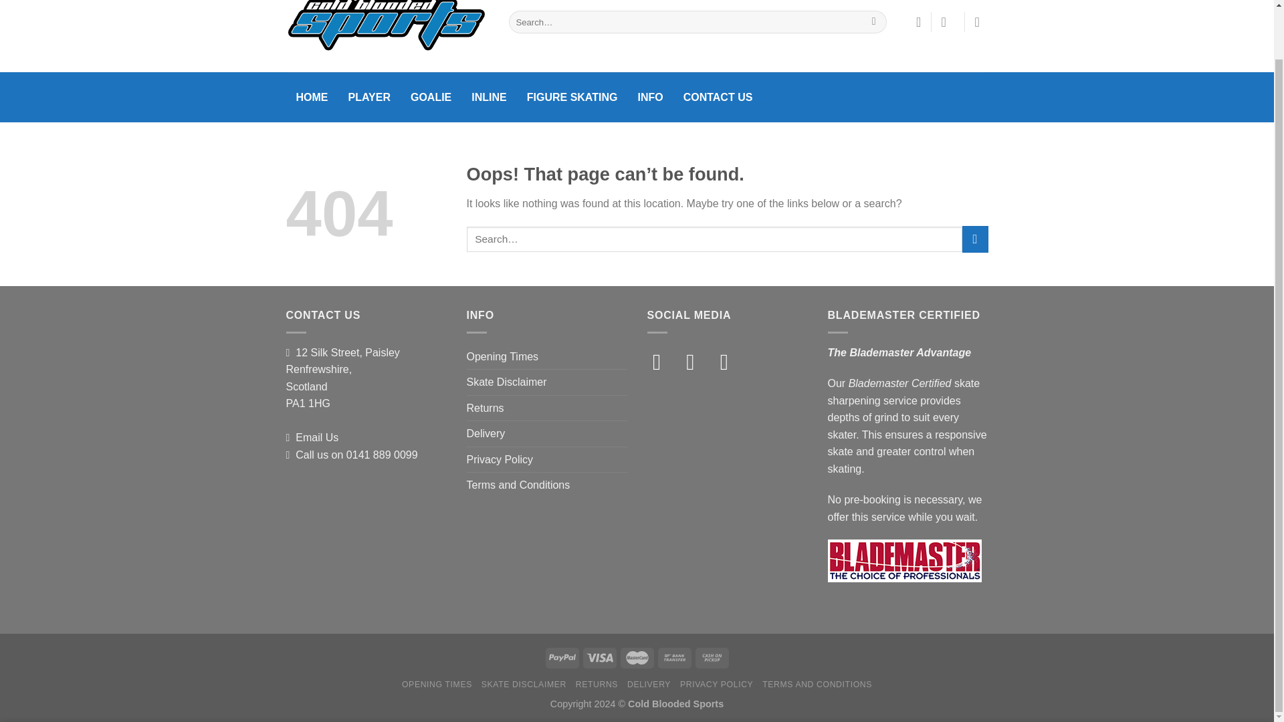  Describe the element at coordinates (312, 97) in the screenshot. I see `HOME` at that location.